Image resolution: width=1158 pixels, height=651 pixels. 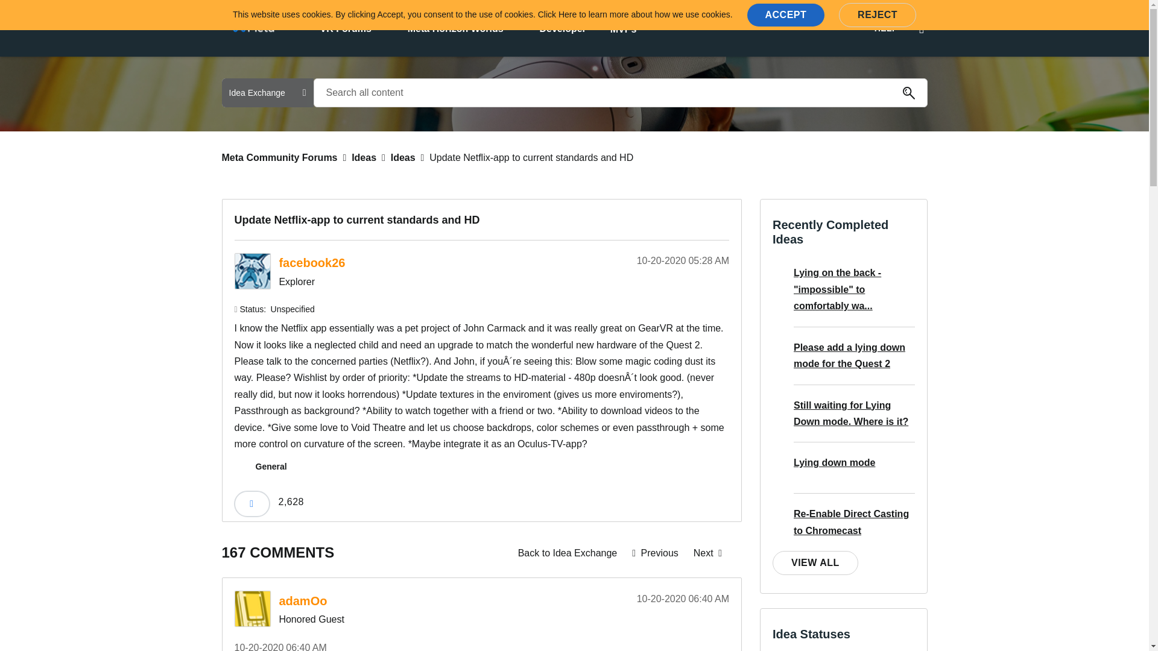 What do you see at coordinates (345, 28) in the screenshot?
I see `VR Forums` at bounding box center [345, 28].